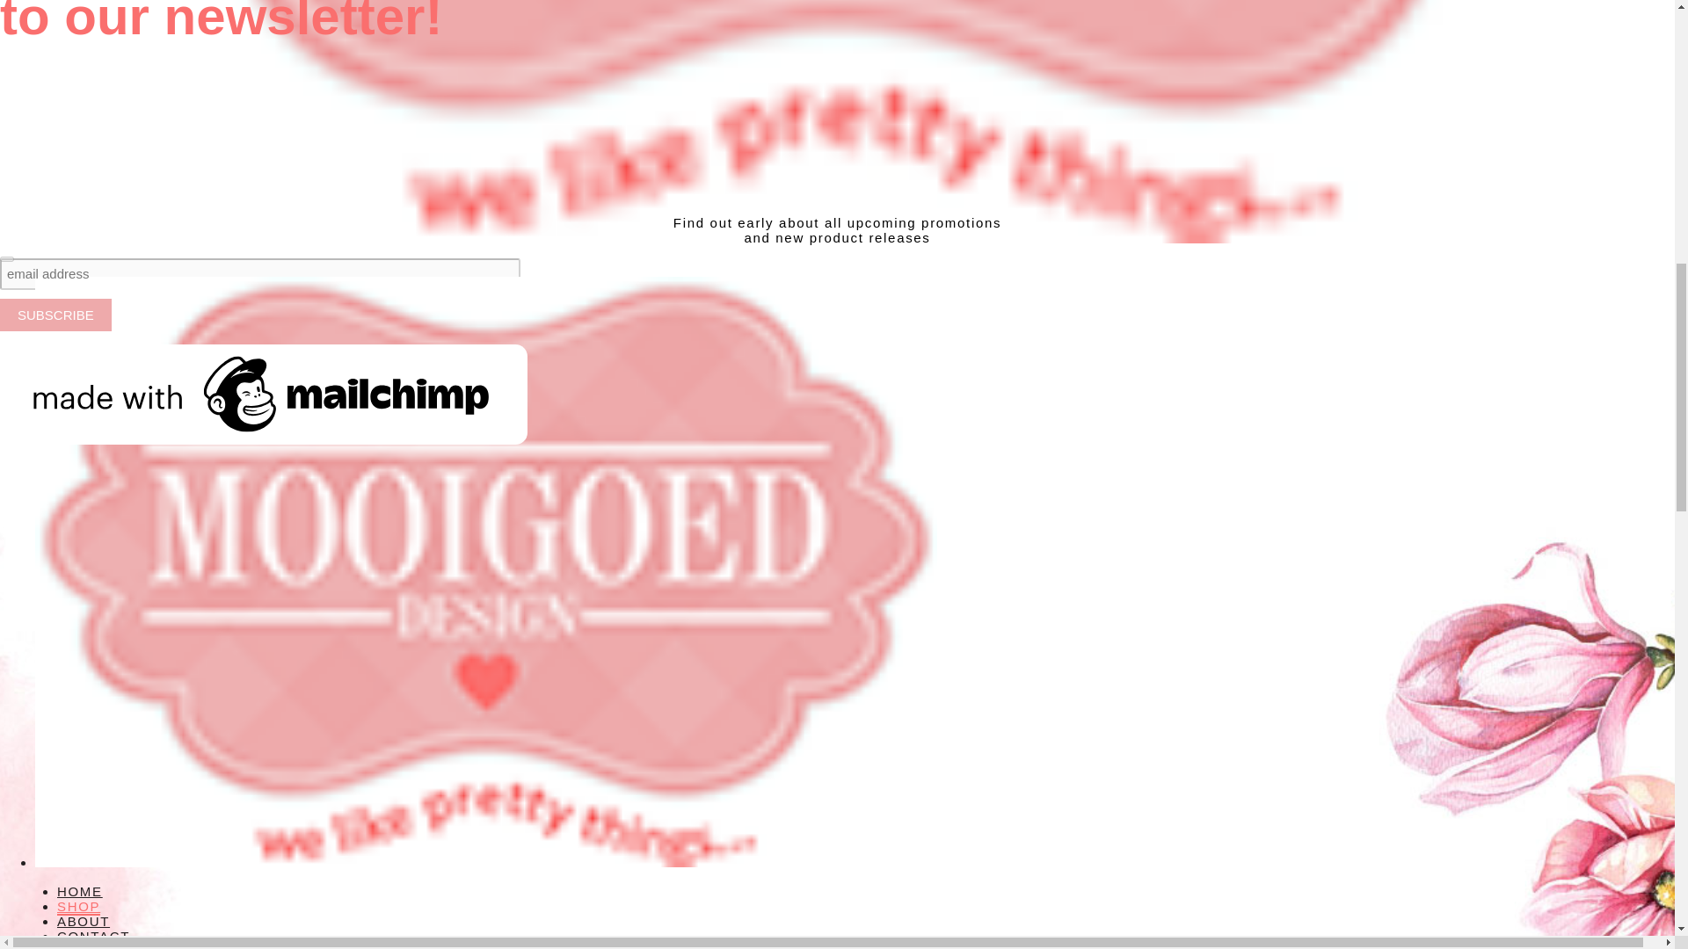 The image size is (1688, 949). Describe the element at coordinates (80, 891) in the screenshot. I see `HOME` at that location.